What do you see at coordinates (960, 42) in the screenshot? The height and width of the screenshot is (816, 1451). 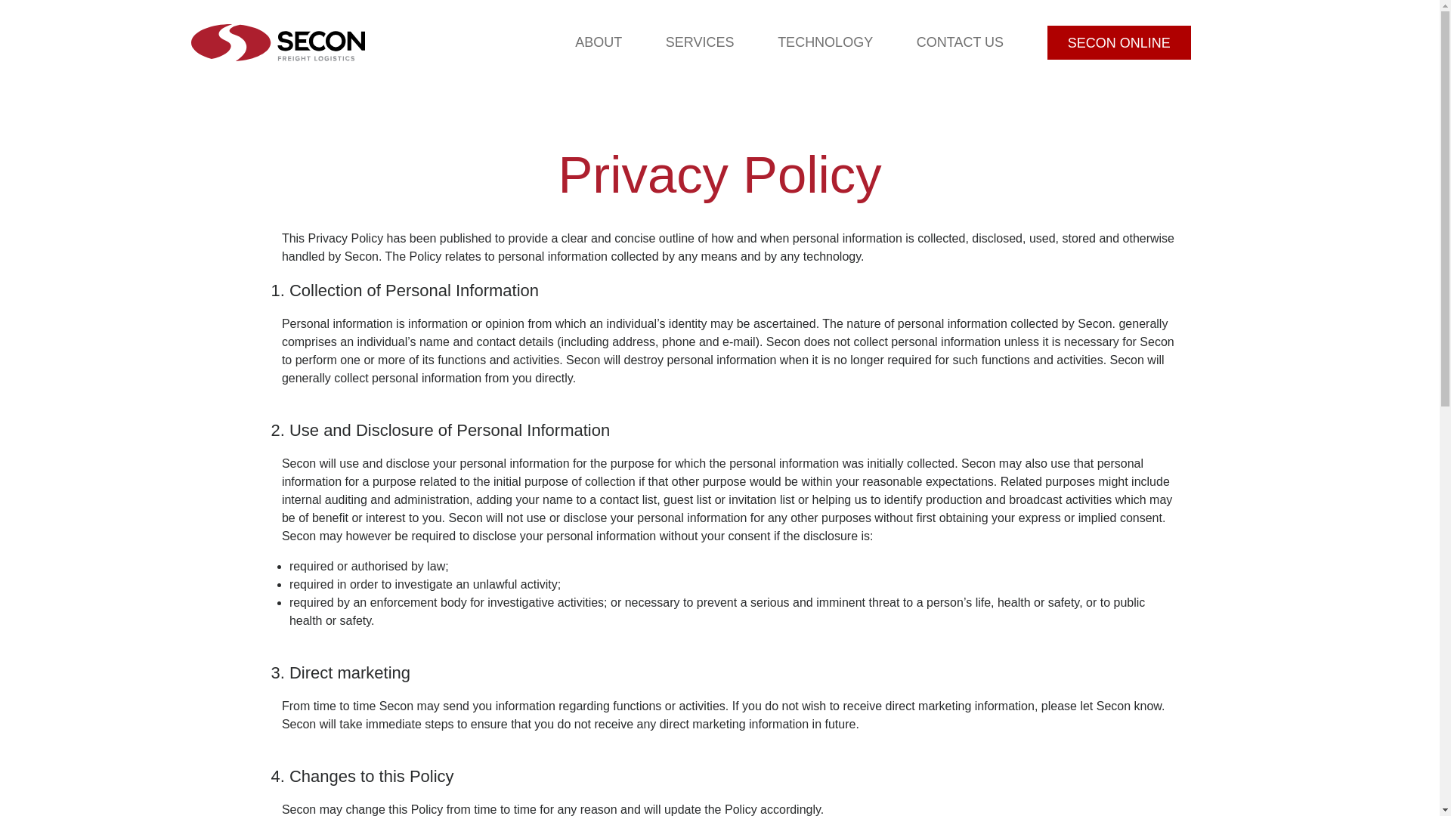 I see `CONTACT US` at bounding box center [960, 42].